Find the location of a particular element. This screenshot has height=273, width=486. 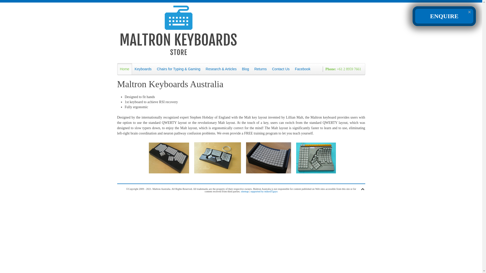

ENQUIRE is located at coordinates (444, 16).